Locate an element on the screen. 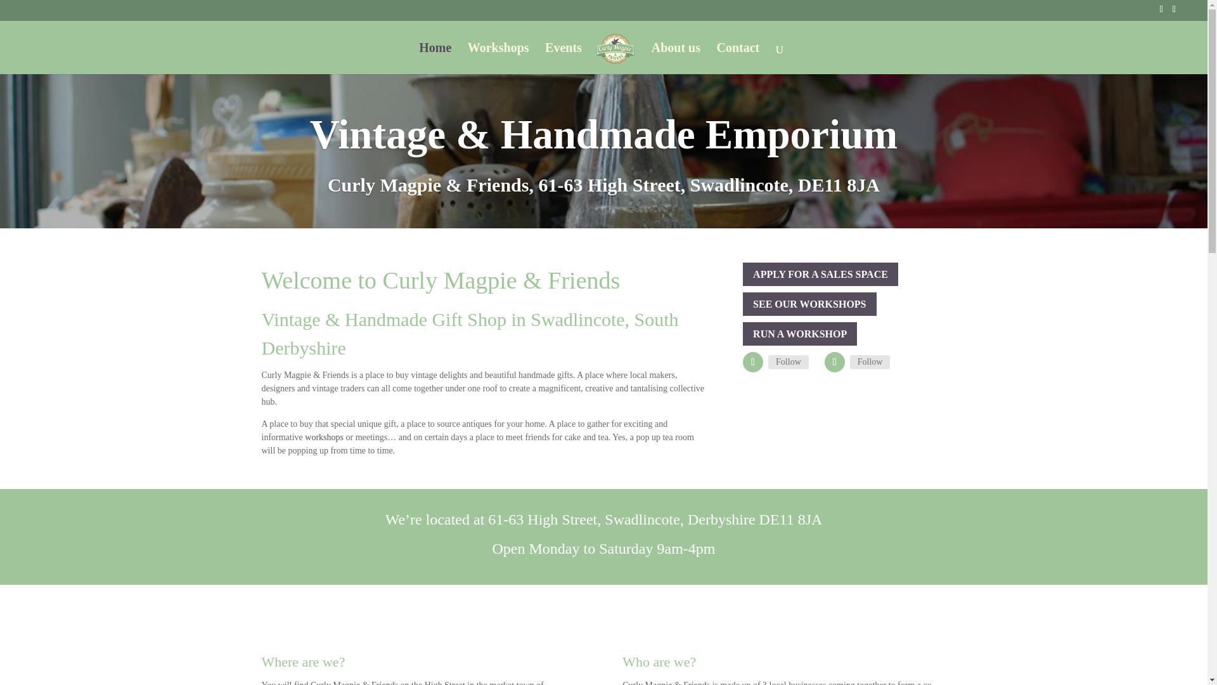  Facebook is located at coordinates (789, 362).